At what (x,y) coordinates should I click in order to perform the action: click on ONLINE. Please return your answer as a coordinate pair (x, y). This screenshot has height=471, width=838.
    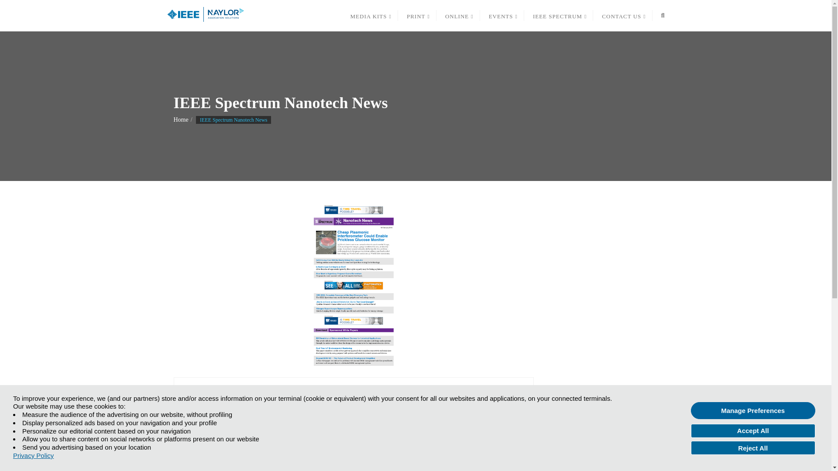
    Looking at the image, I should click on (458, 16).